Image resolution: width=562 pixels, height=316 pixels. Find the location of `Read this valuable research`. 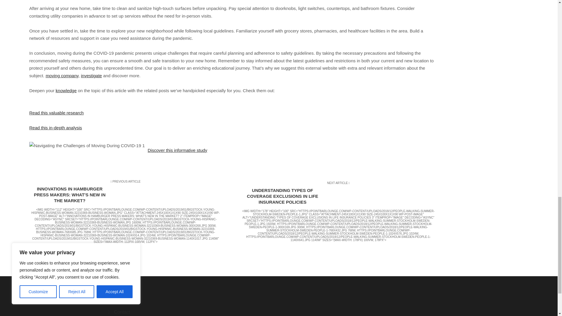

Read this valuable research is located at coordinates (56, 113).